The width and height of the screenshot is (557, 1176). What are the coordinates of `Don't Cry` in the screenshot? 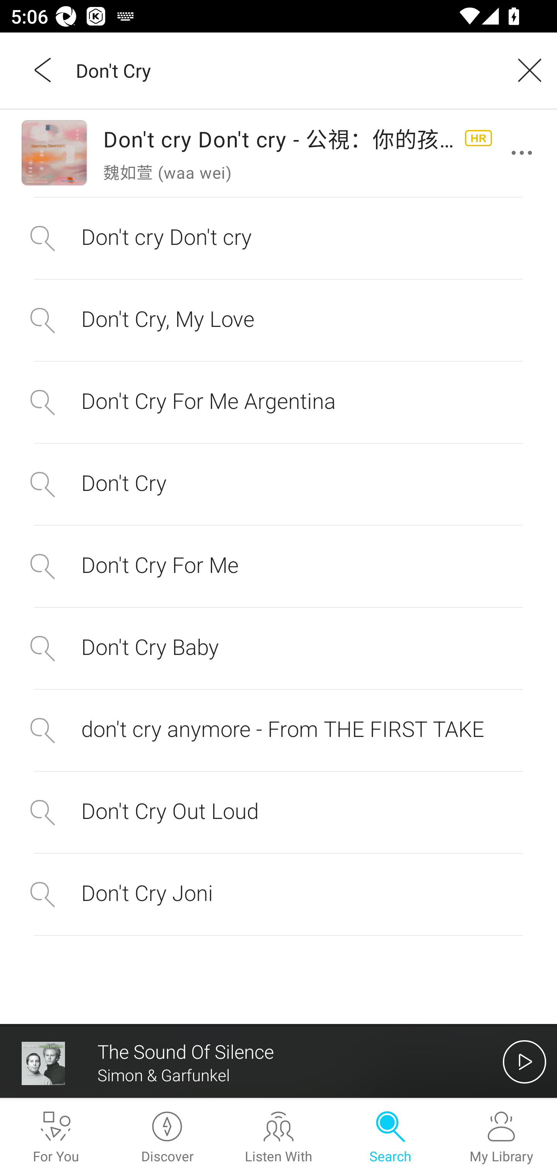 It's located at (278, 484).